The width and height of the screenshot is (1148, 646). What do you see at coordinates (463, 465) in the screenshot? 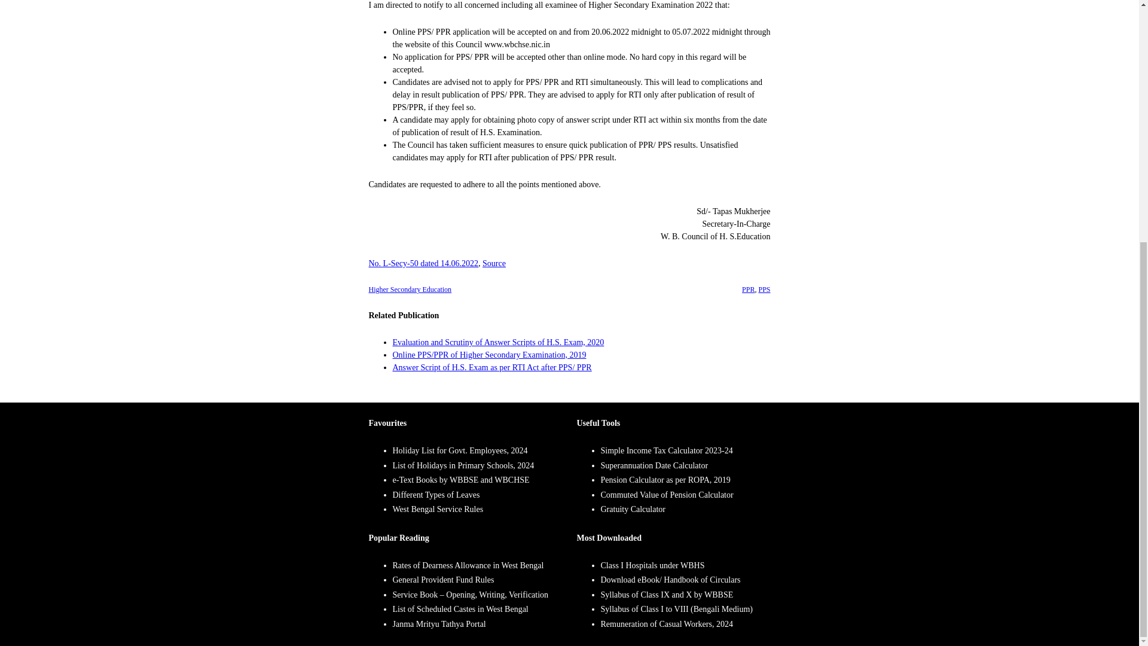
I see `List of Holidays in Primary Schools, 2024` at bounding box center [463, 465].